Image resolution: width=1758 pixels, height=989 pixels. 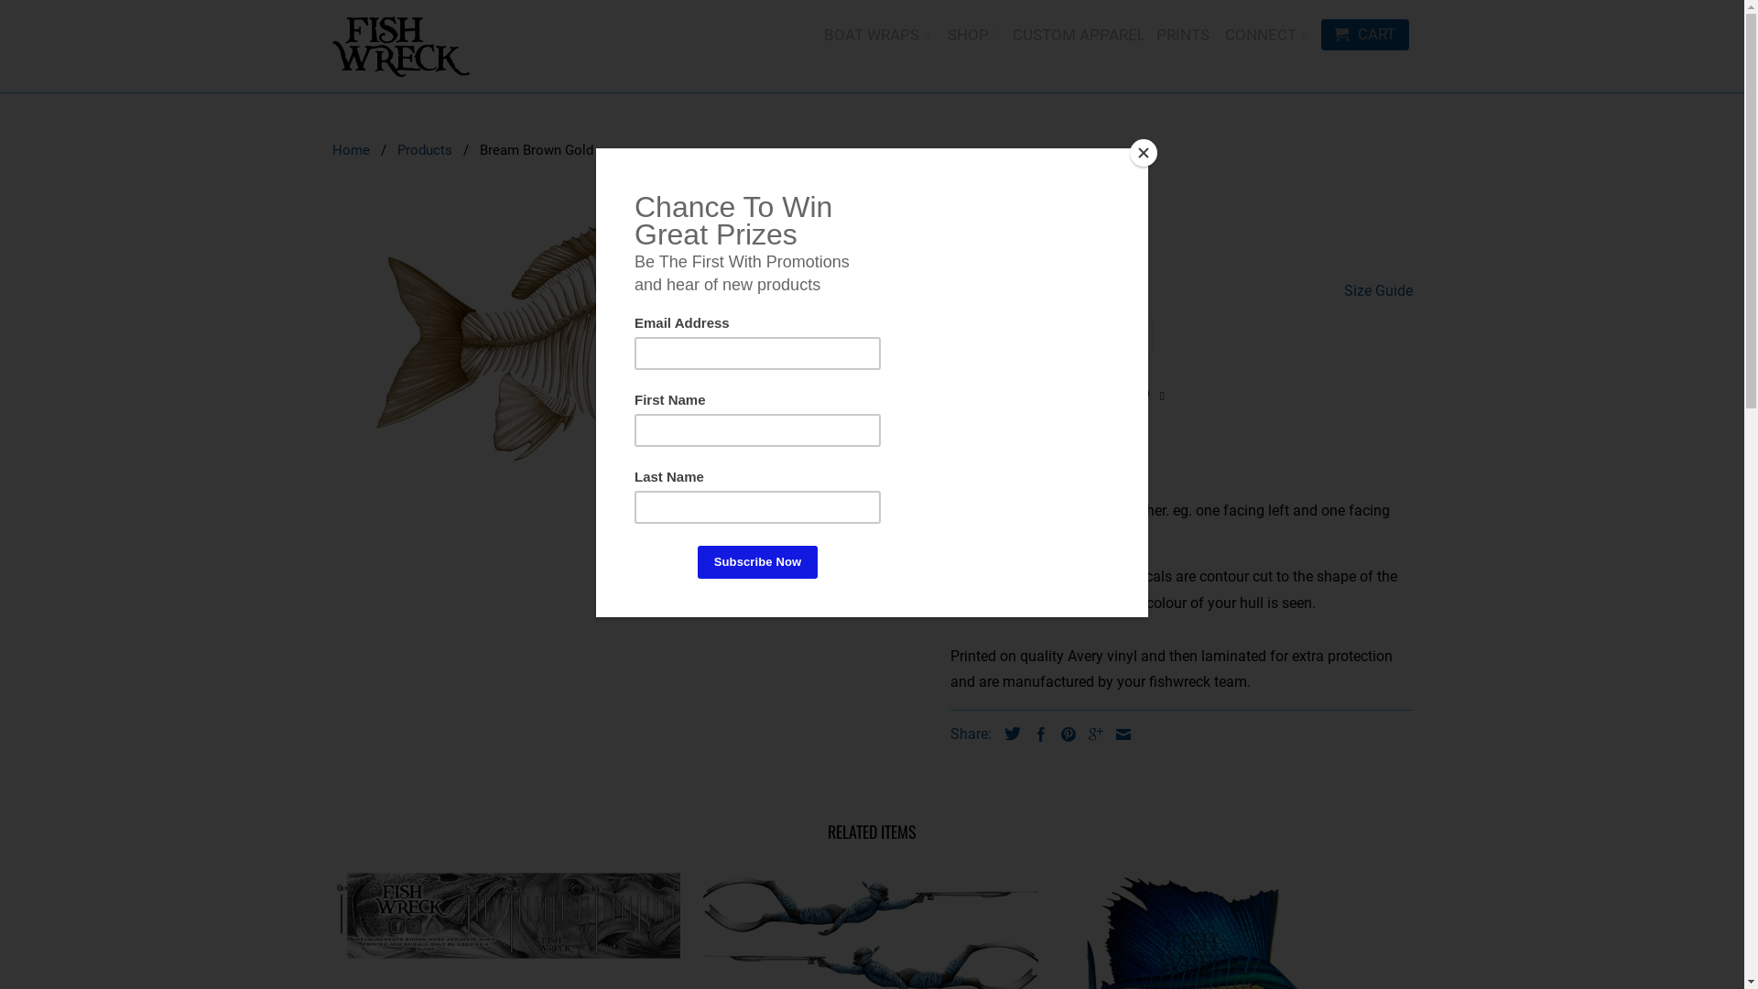 I want to click on ADD TO CART, so click(x=1079, y=452).